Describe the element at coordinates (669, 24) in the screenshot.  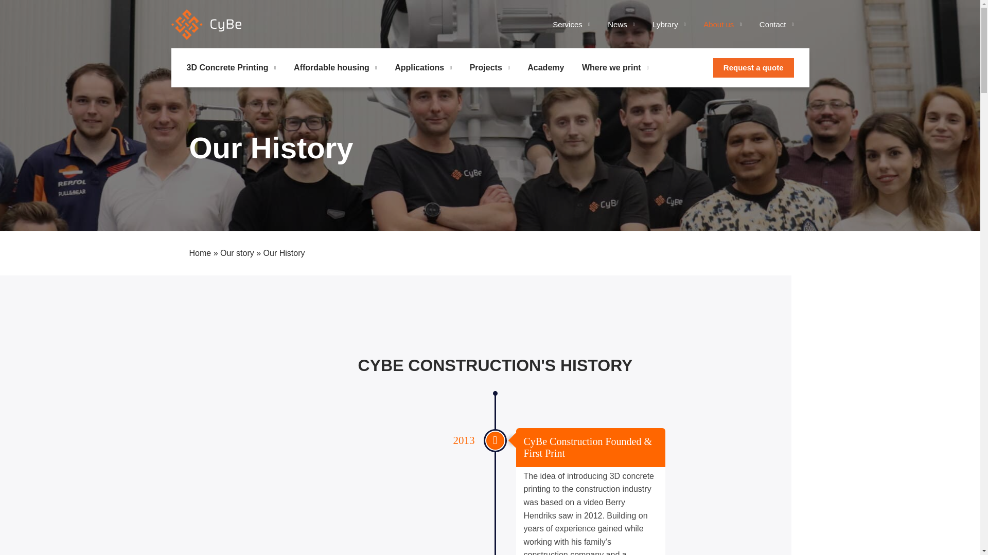
I see `Lybrary` at that location.